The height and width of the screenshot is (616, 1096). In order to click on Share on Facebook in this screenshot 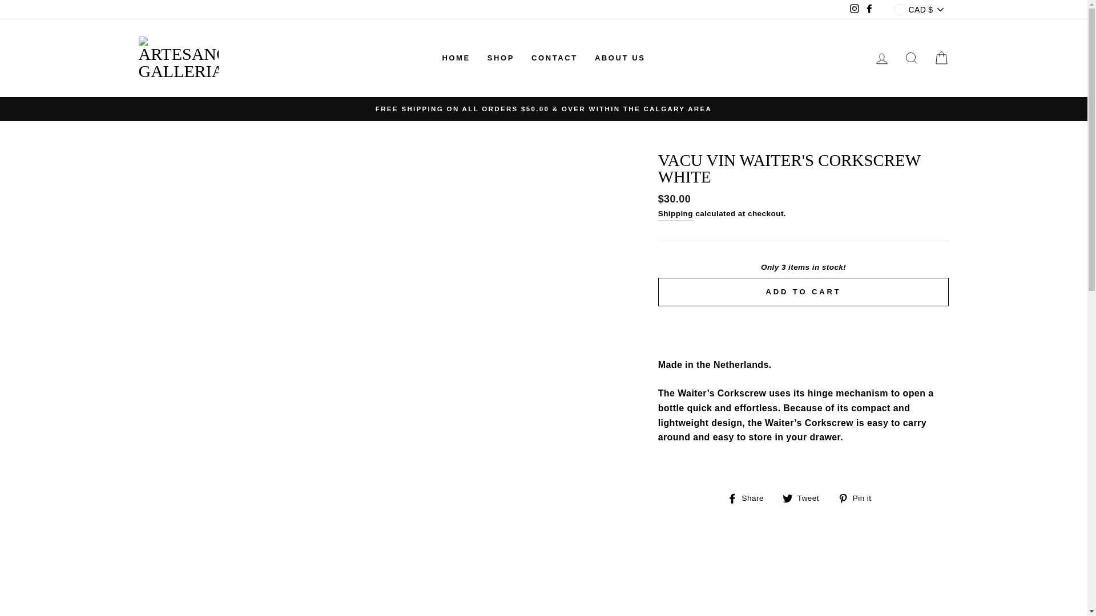, I will do `click(750, 497)`.